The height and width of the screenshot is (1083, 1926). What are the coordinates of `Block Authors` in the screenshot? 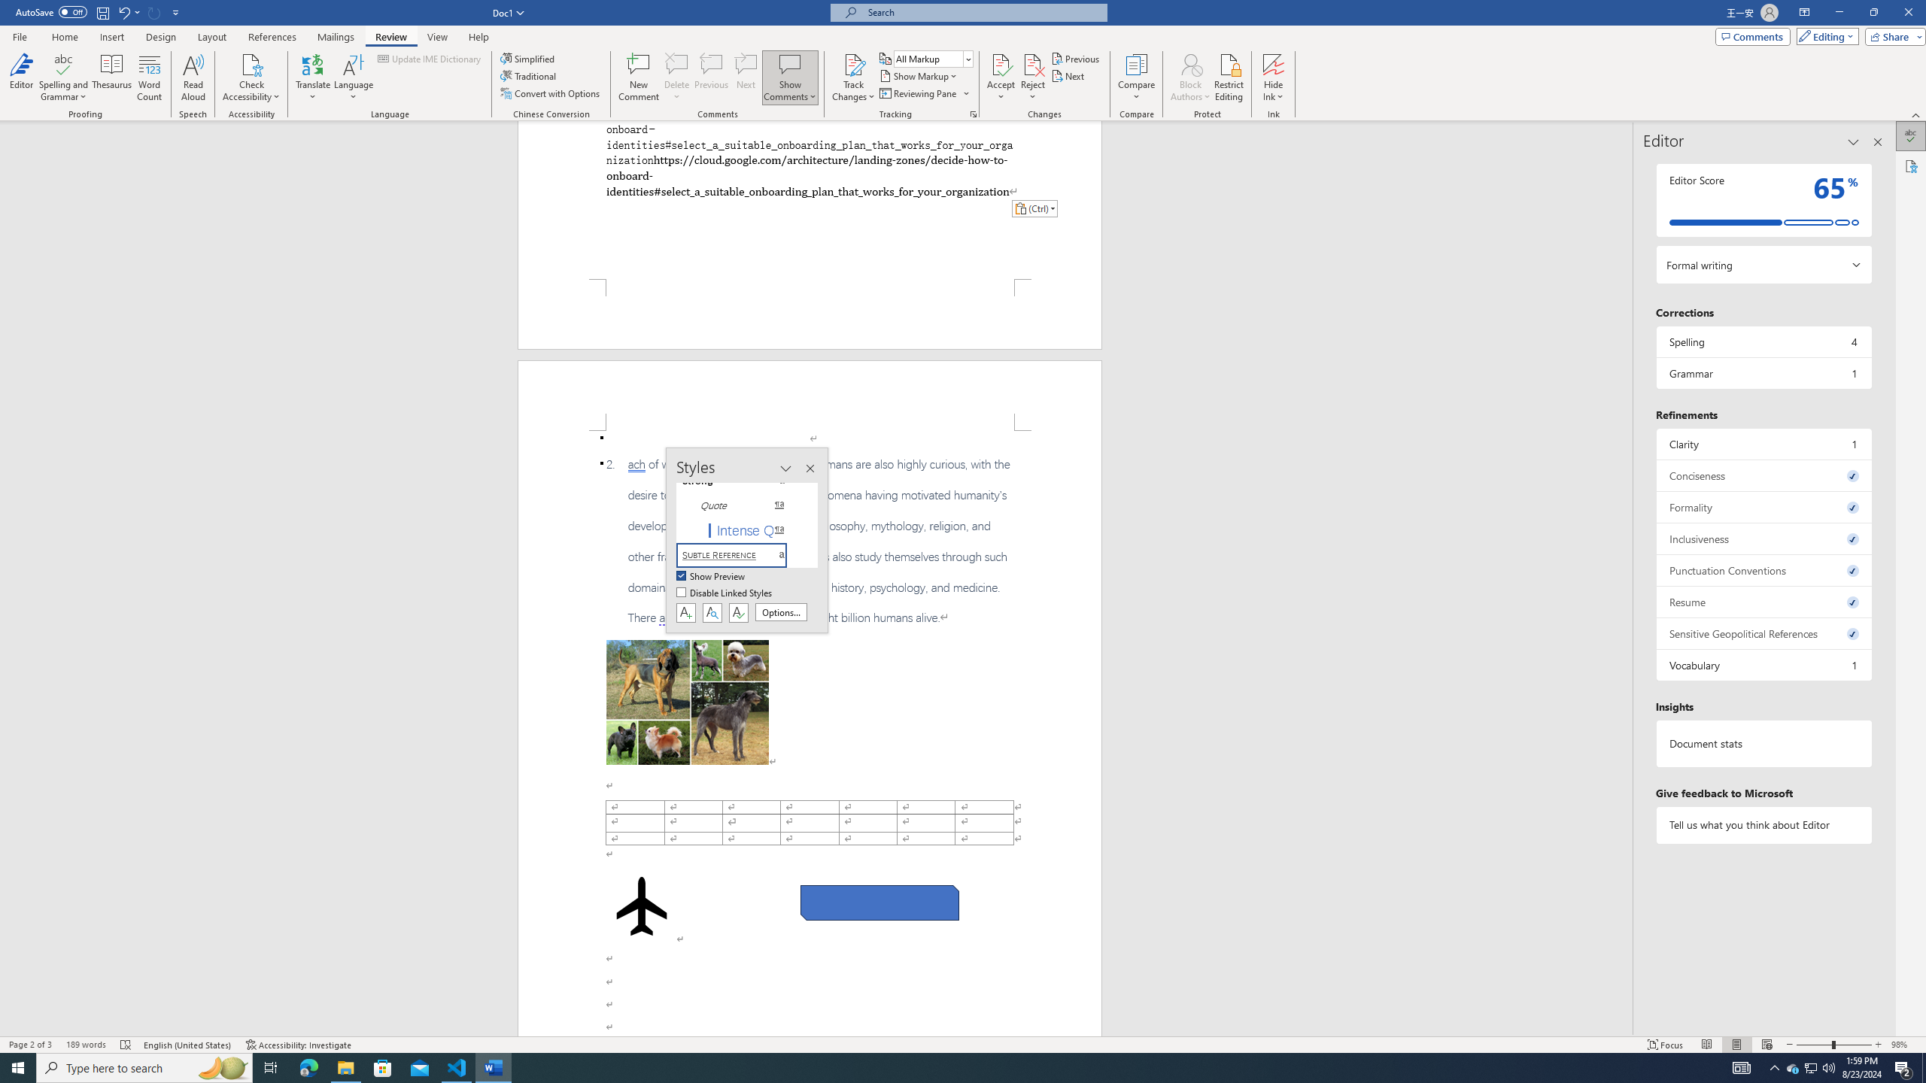 It's located at (1190, 77).